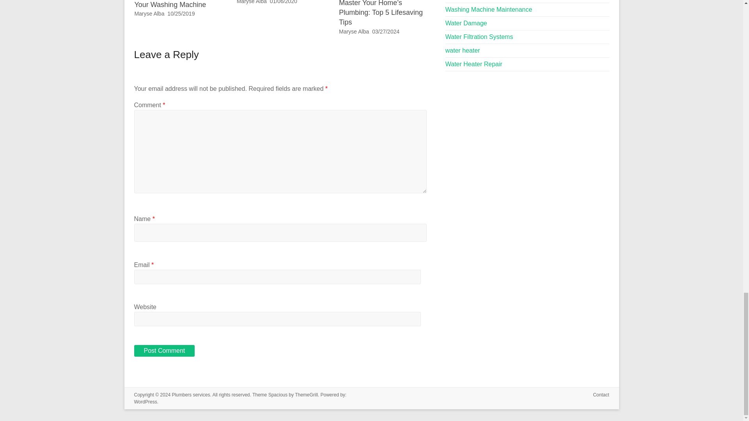 Image resolution: width=749 pixels, height=421 pixels. What do you see at coordinates (190, 394) in the screenshot?
I see `Plumbers services` at bounding box center [190, 394].